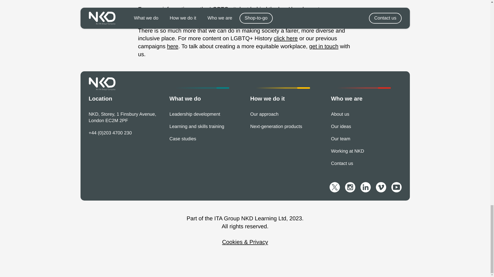  What do you see at coordinates (151, 17) in the screenshot?
I see `Instagram` at bounding box center [151, 17].